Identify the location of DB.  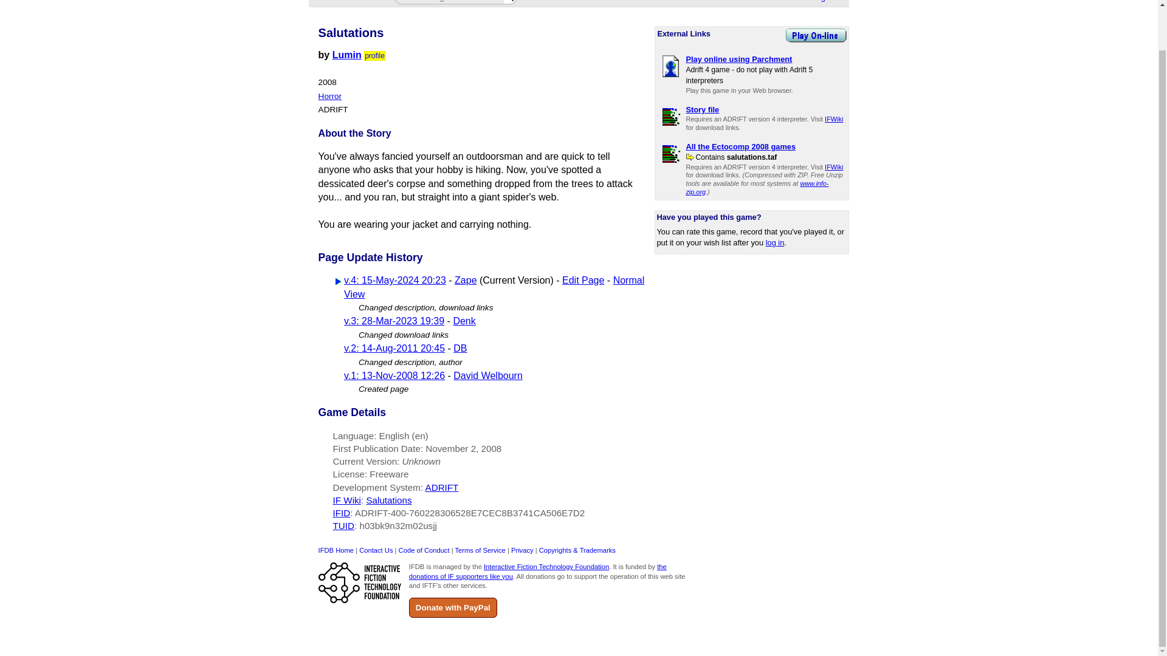
(460, 348).